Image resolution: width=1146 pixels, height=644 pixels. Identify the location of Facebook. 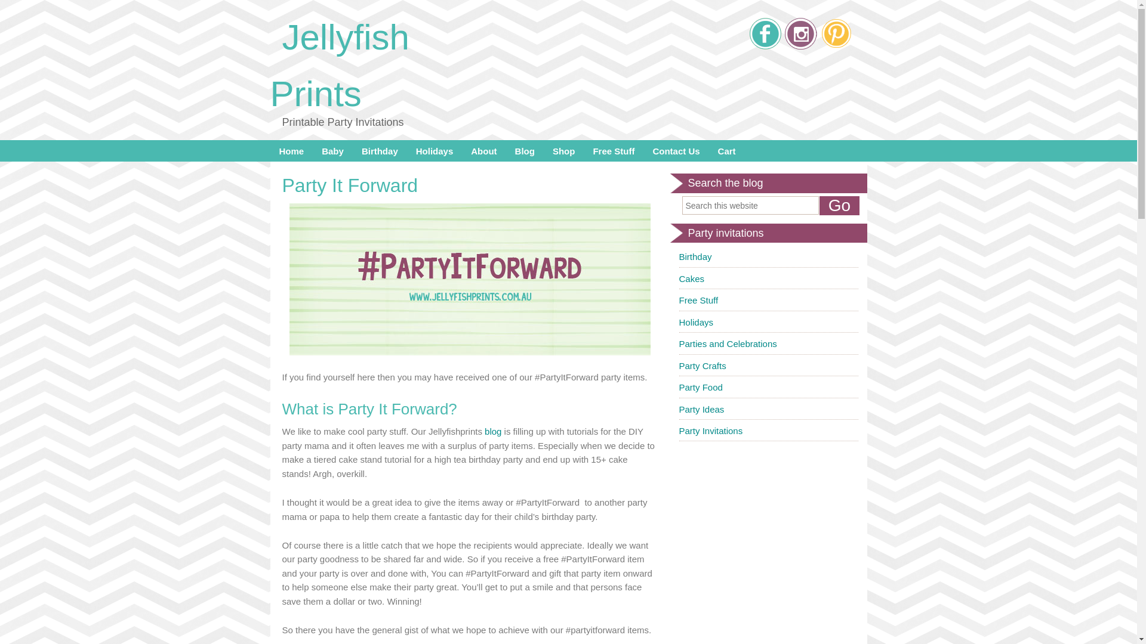
(766, 33).